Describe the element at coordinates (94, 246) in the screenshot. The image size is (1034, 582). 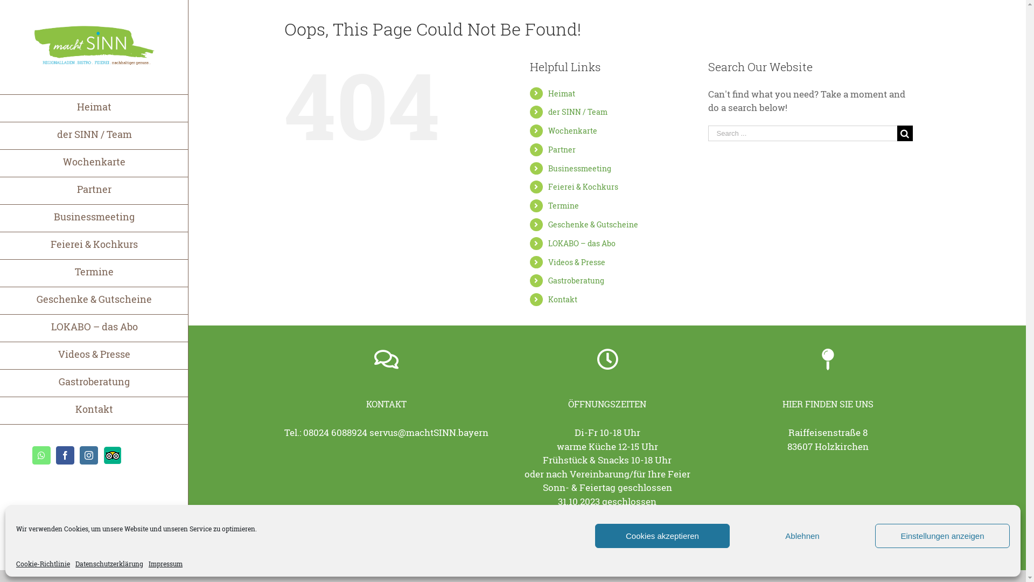
I see `Feierei & Kochkurs` at that location.